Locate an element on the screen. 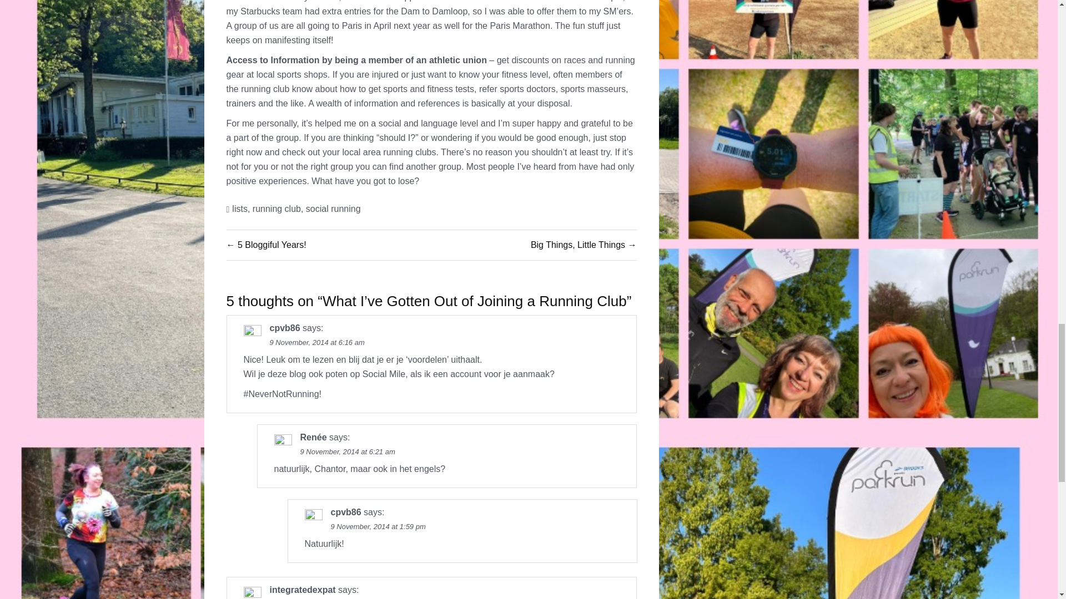  running club is located at coordinates (276, 209).